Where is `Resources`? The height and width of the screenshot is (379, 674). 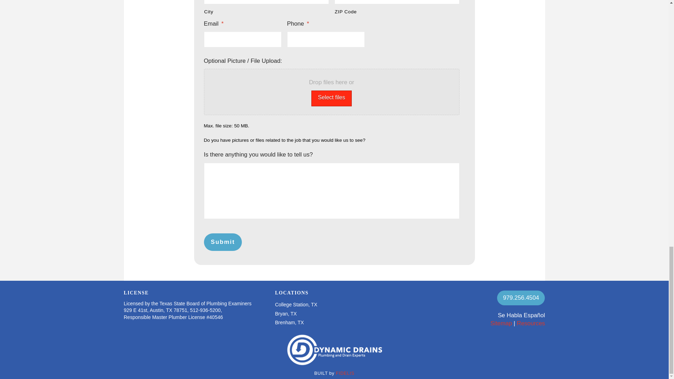 Resources is located at coordinates (531, 323).